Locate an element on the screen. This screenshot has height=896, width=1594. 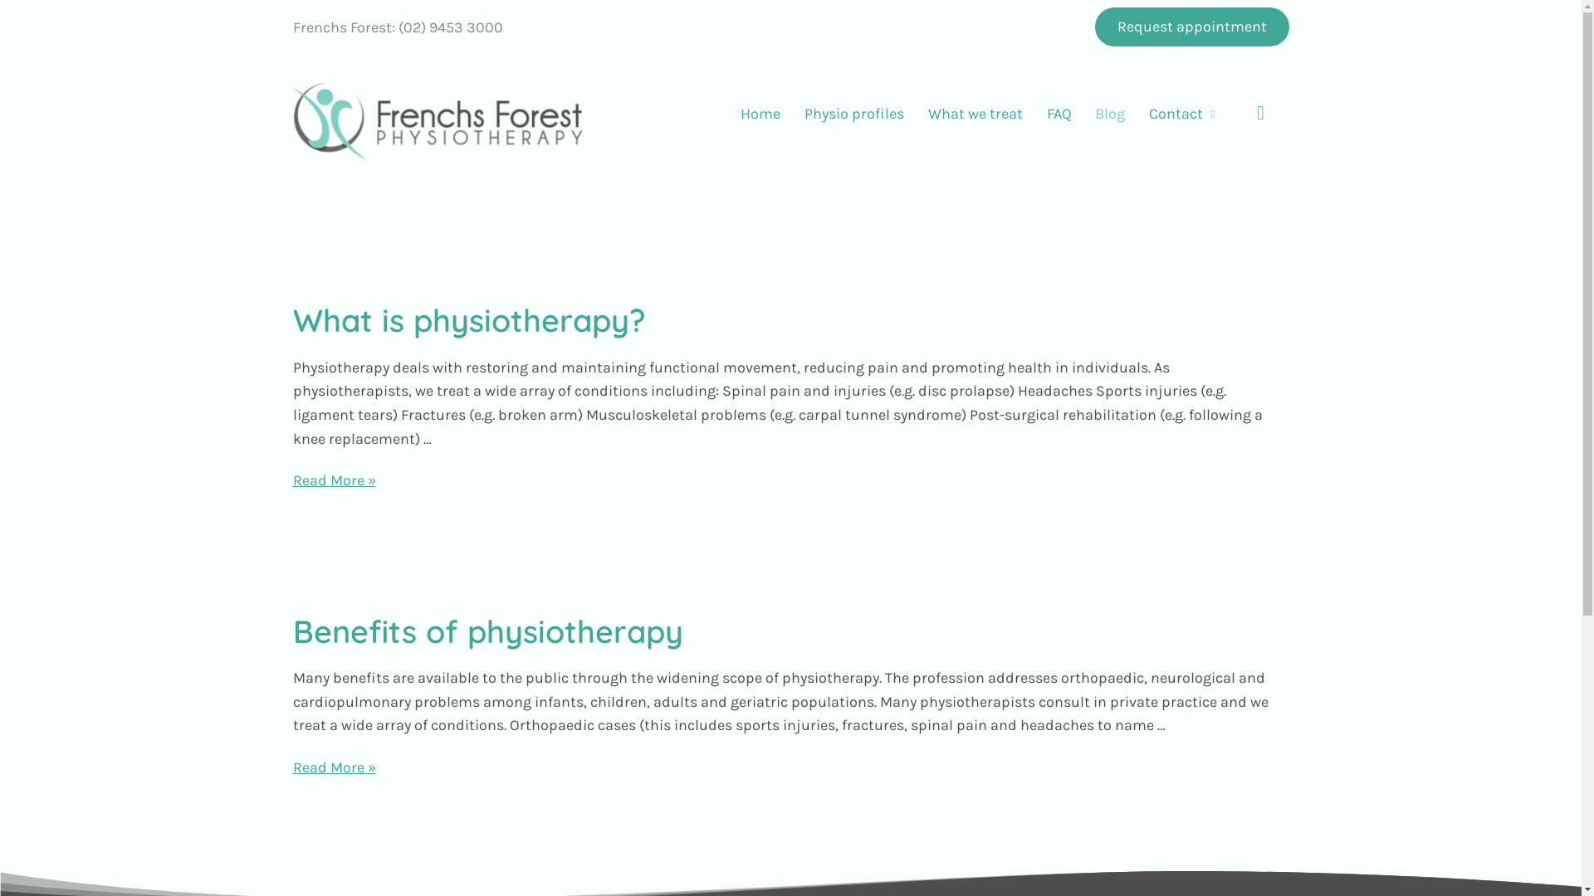
FAQ is located at coordinates (1059, 114).